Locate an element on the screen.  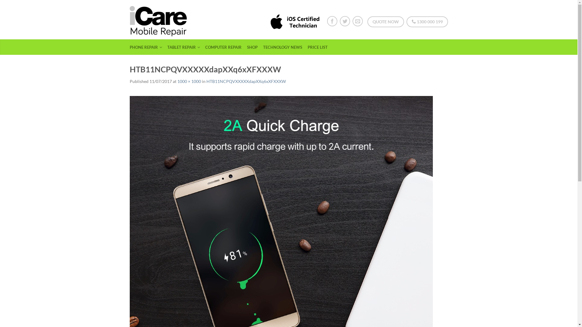
PRICE LIST is located at coordinates (319, 47).